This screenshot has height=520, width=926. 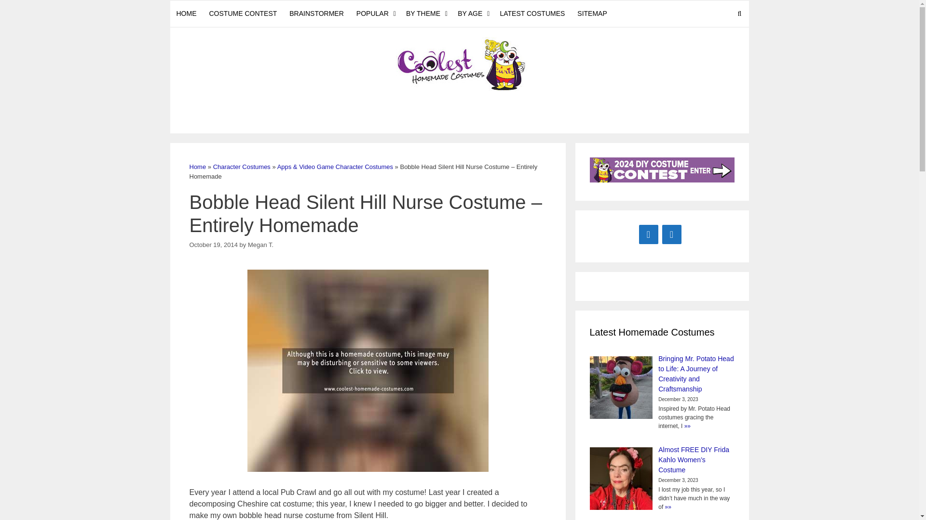 What do you see at coordinates (260, 245) in the screenshot?
I see `View all posts by Megan T.` at bounding box center [260, 245].